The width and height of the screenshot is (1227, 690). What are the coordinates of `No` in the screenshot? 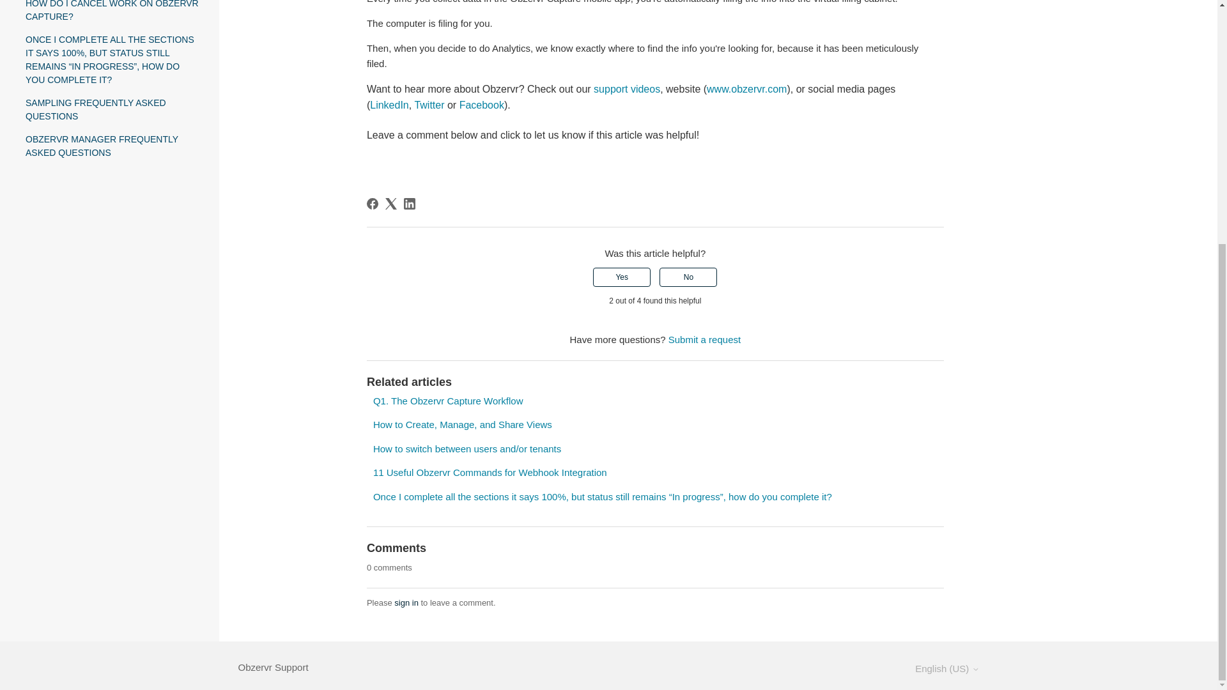 It's located at (688, 277).